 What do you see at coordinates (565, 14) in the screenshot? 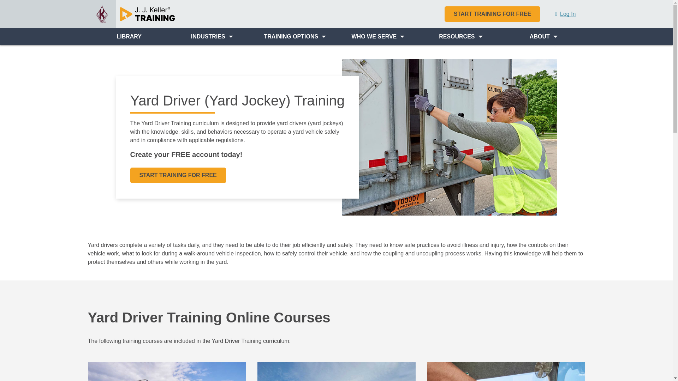
I see `Log In` at bounding box center [565, 14].